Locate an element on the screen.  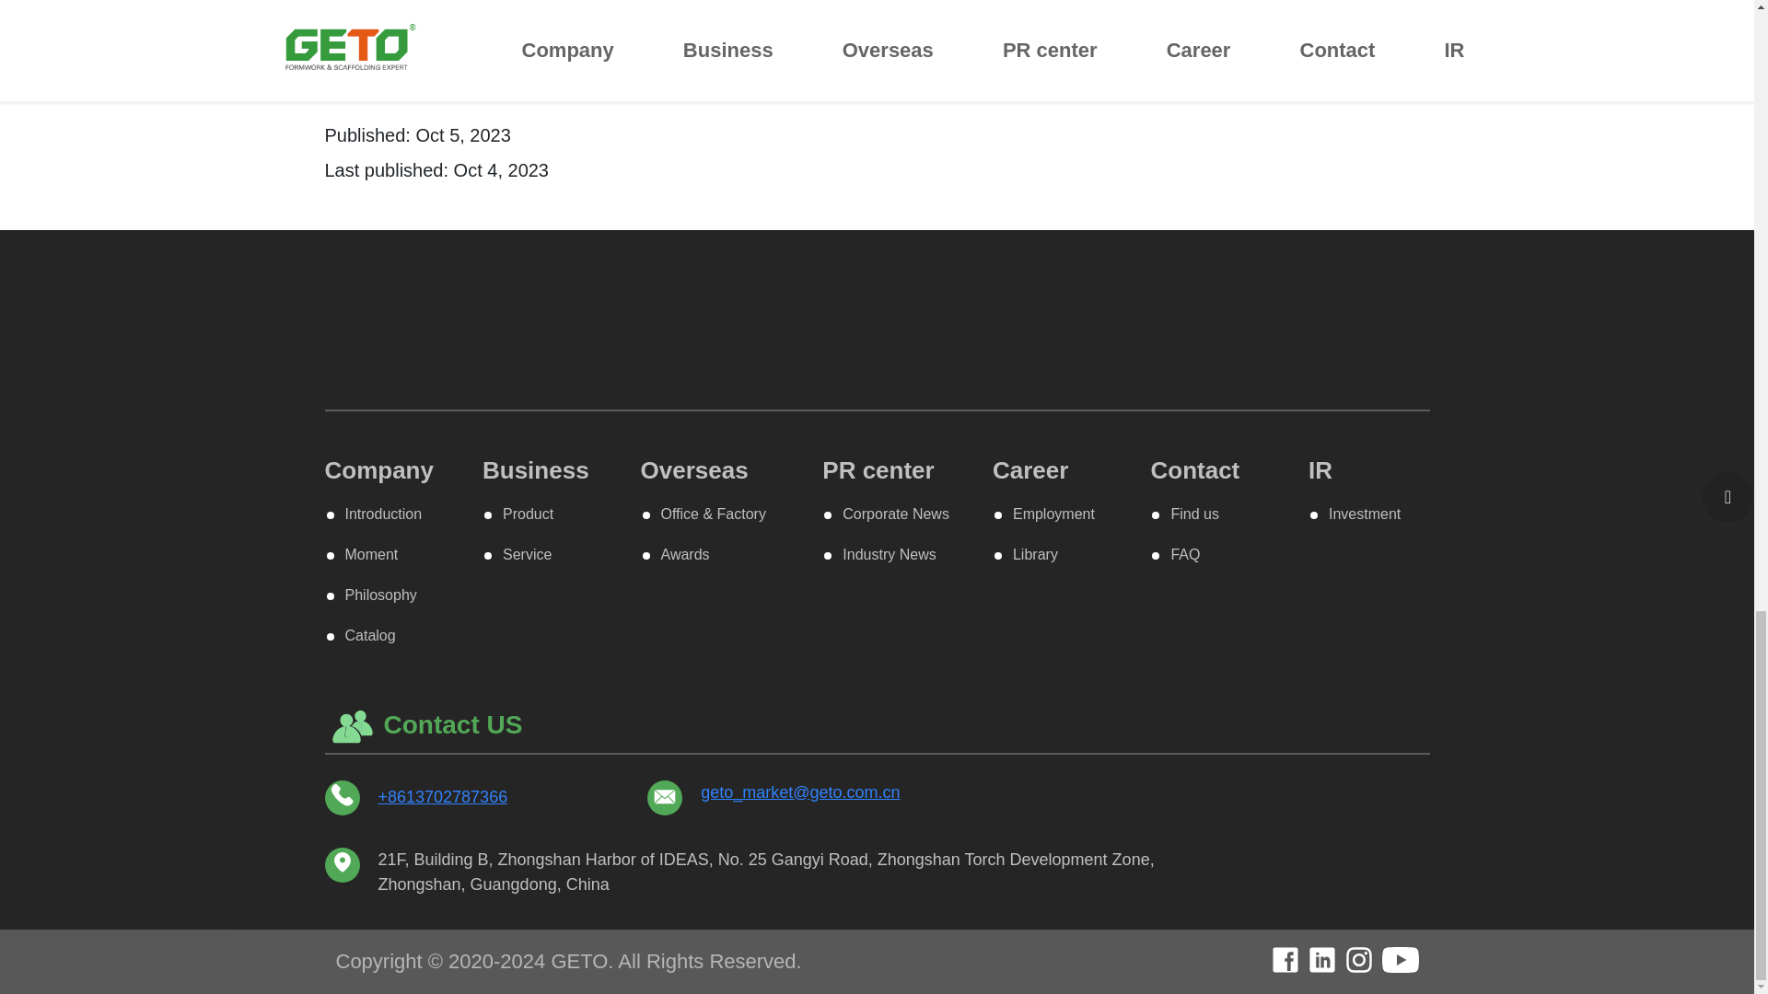
Company is located at coordinates (378, 469).